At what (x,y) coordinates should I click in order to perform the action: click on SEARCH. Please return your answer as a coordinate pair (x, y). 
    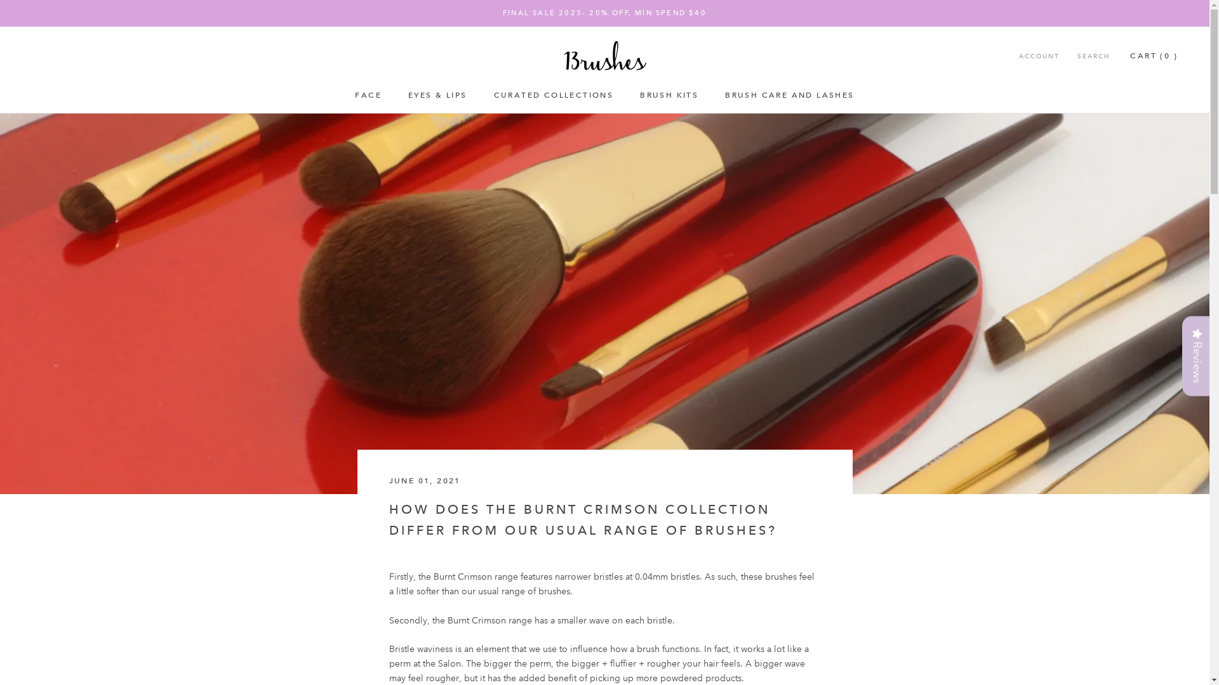
    Looking at the image, I should click on (1093, 57).